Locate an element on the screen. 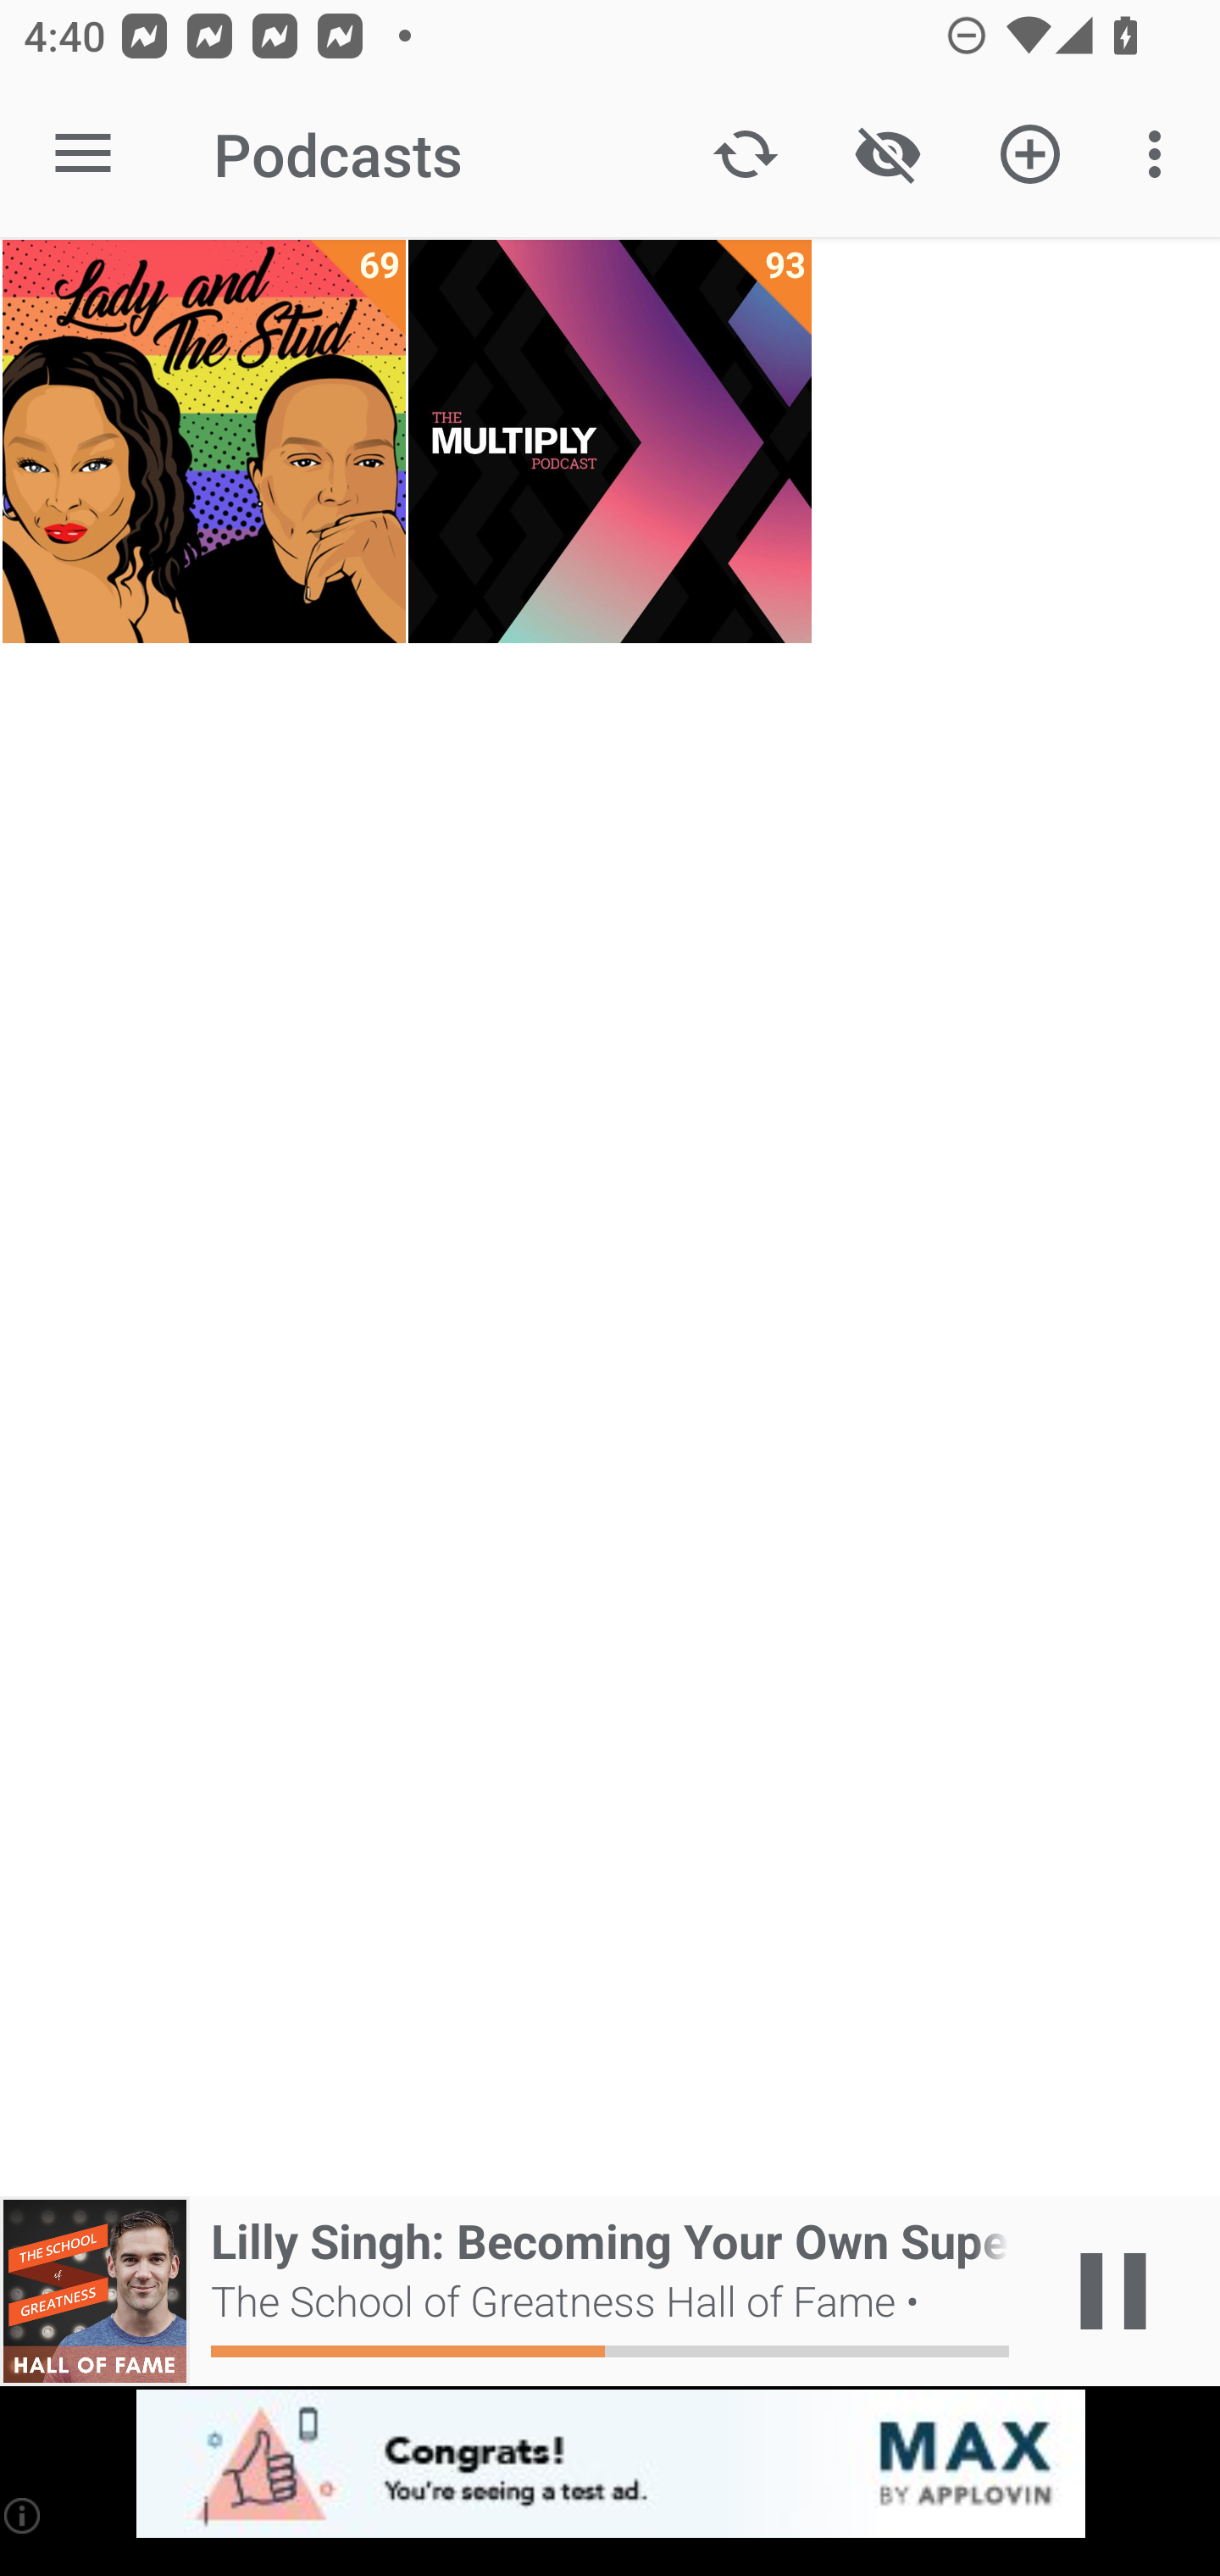 The image size is (1220, 2576). Play / Pause is located at coordinates (1113, 2291).